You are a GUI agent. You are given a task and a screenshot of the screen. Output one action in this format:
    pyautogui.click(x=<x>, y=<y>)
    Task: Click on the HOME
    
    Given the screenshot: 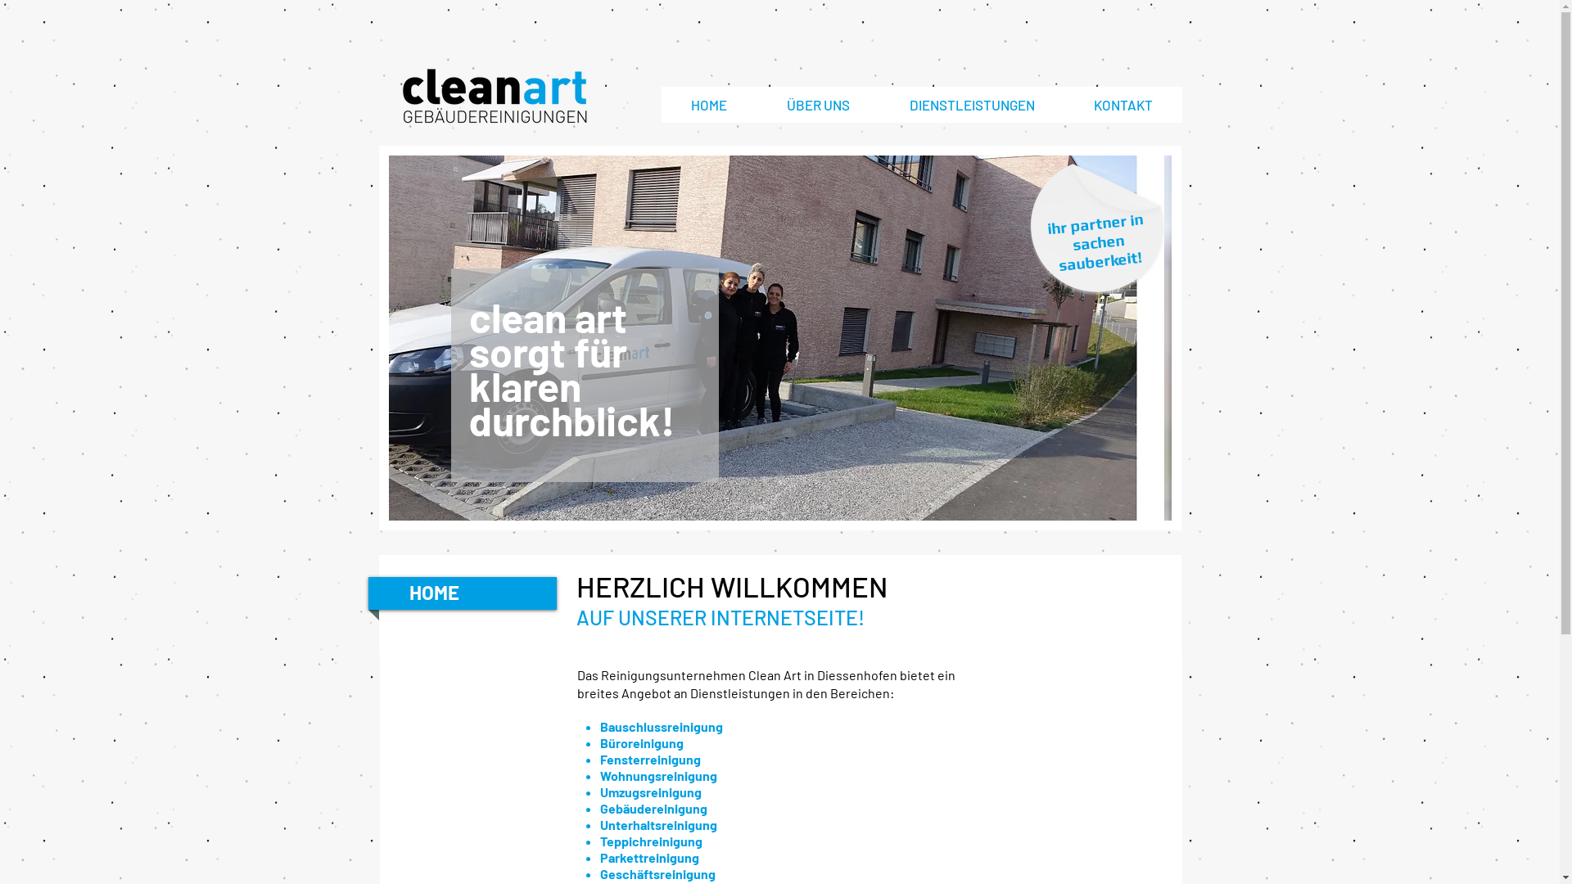 What is the action you would take?
    pyautogui.click(x=709, y=105)
    